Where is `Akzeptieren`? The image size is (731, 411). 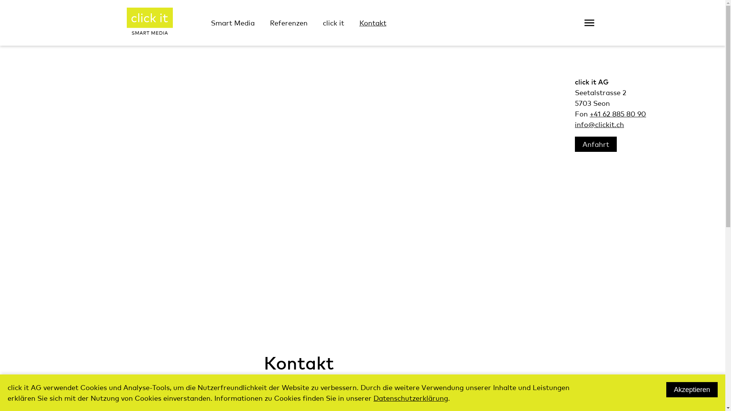
Akzeptieren is located at coordinates (692, 390).